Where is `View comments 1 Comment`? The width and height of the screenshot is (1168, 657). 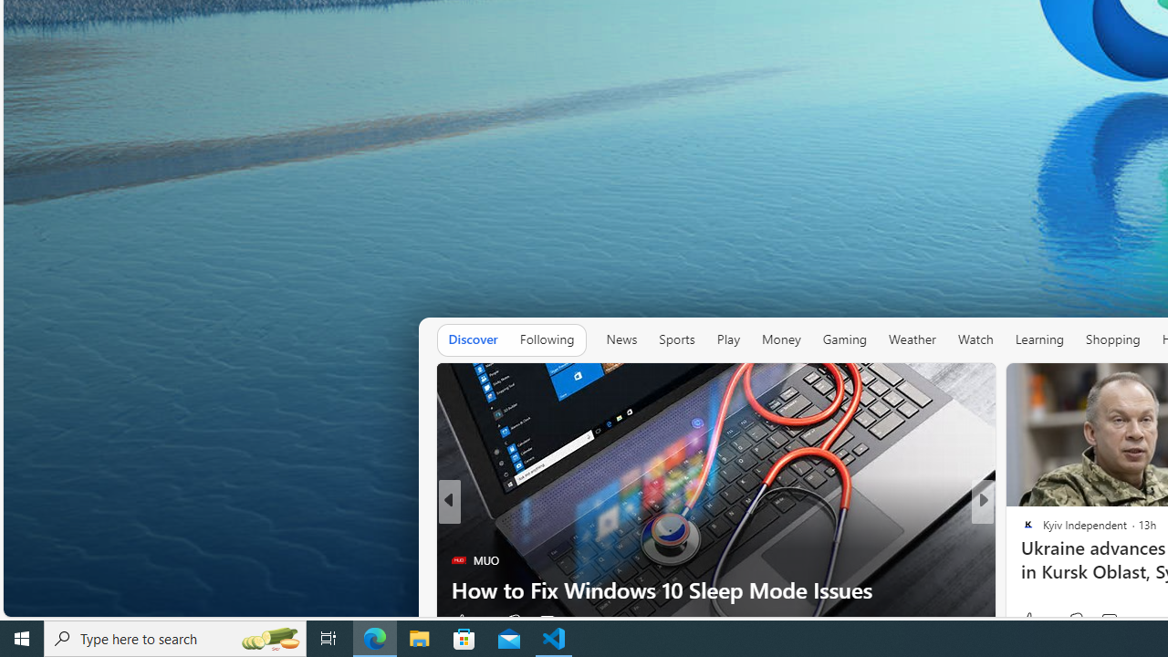
View comments 1 Comment is located at coordinates (1109, 620).